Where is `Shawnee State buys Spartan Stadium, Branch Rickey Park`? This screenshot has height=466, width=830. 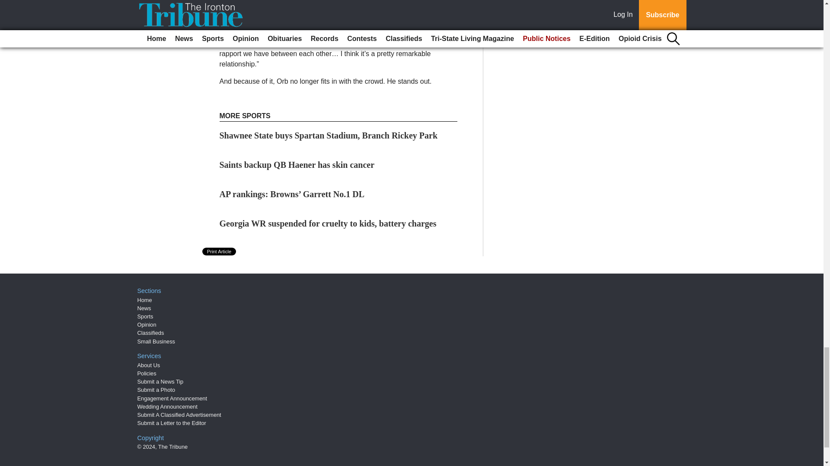 Shawnee State buys Spartan Stadium, Branch Rickey Park is located at coordinates (329, 135).